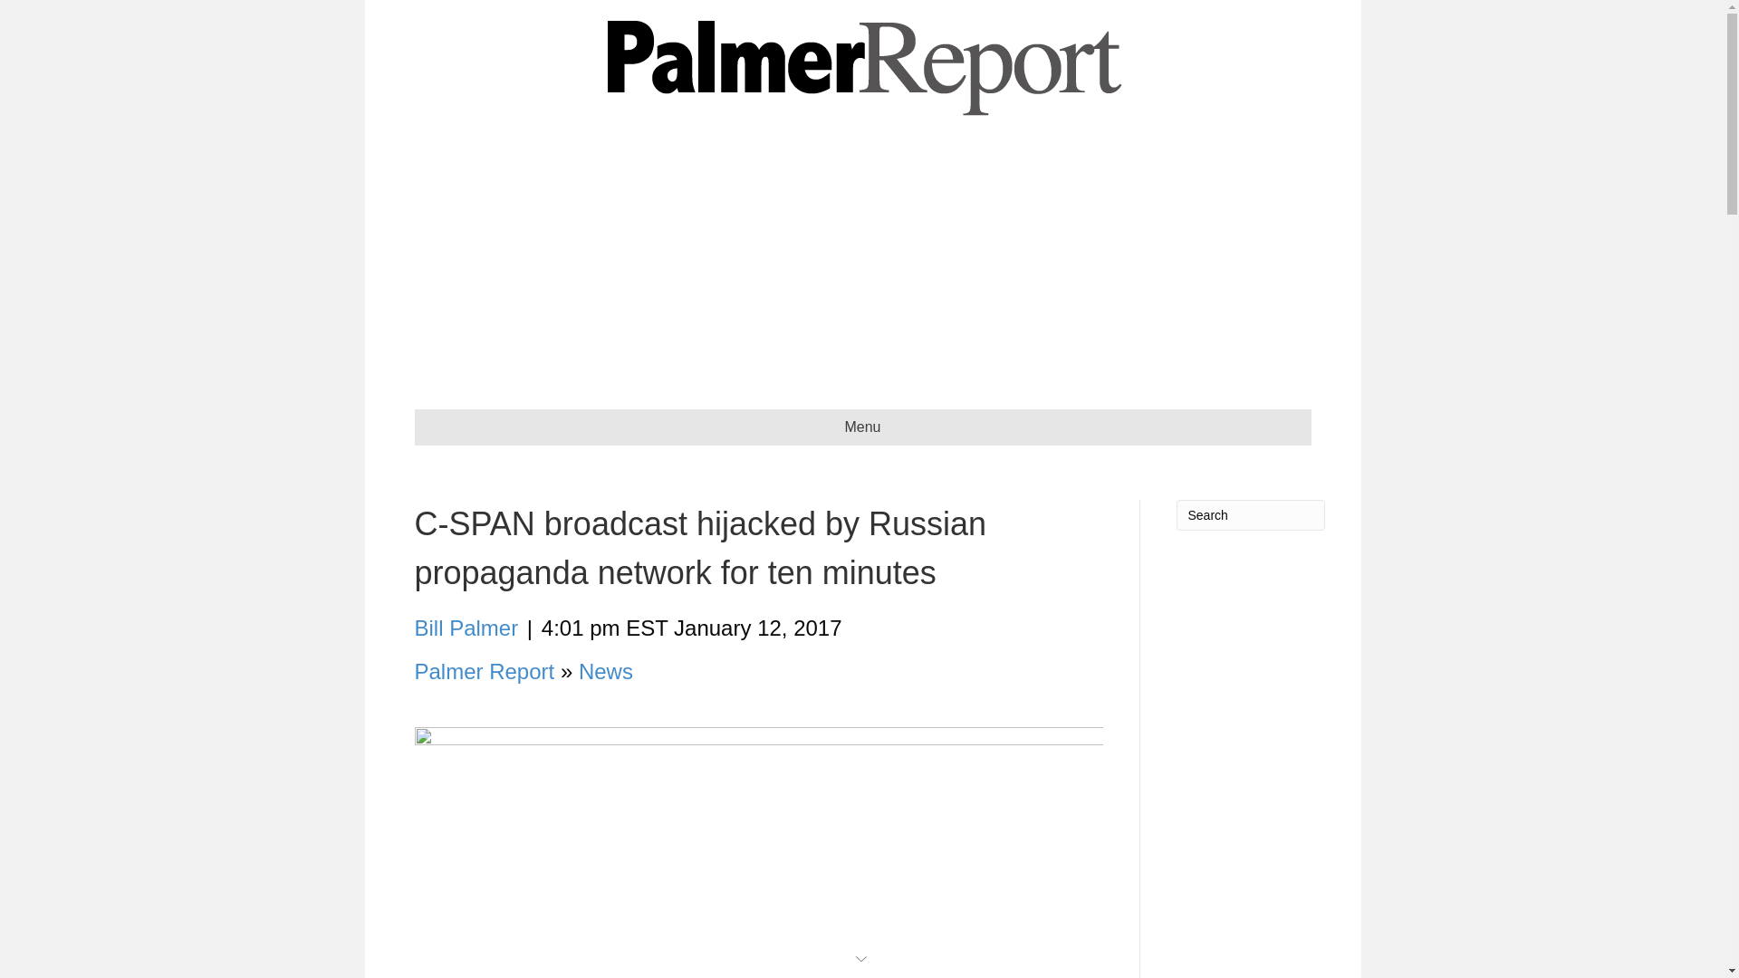 This screenshot has height=978, width=1739. I want to click on Ad.Plus Advertising, so click(862, 956).